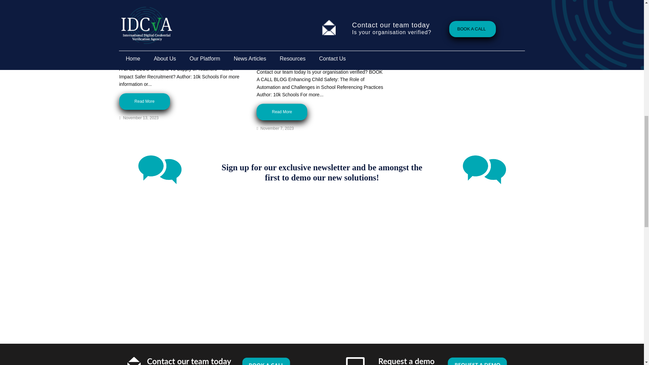 Image resolution: width=649 pixels, height=365 pixels. Describe the element at coordinates (144, 101) in the screenshot. I see `Read More` at that location.